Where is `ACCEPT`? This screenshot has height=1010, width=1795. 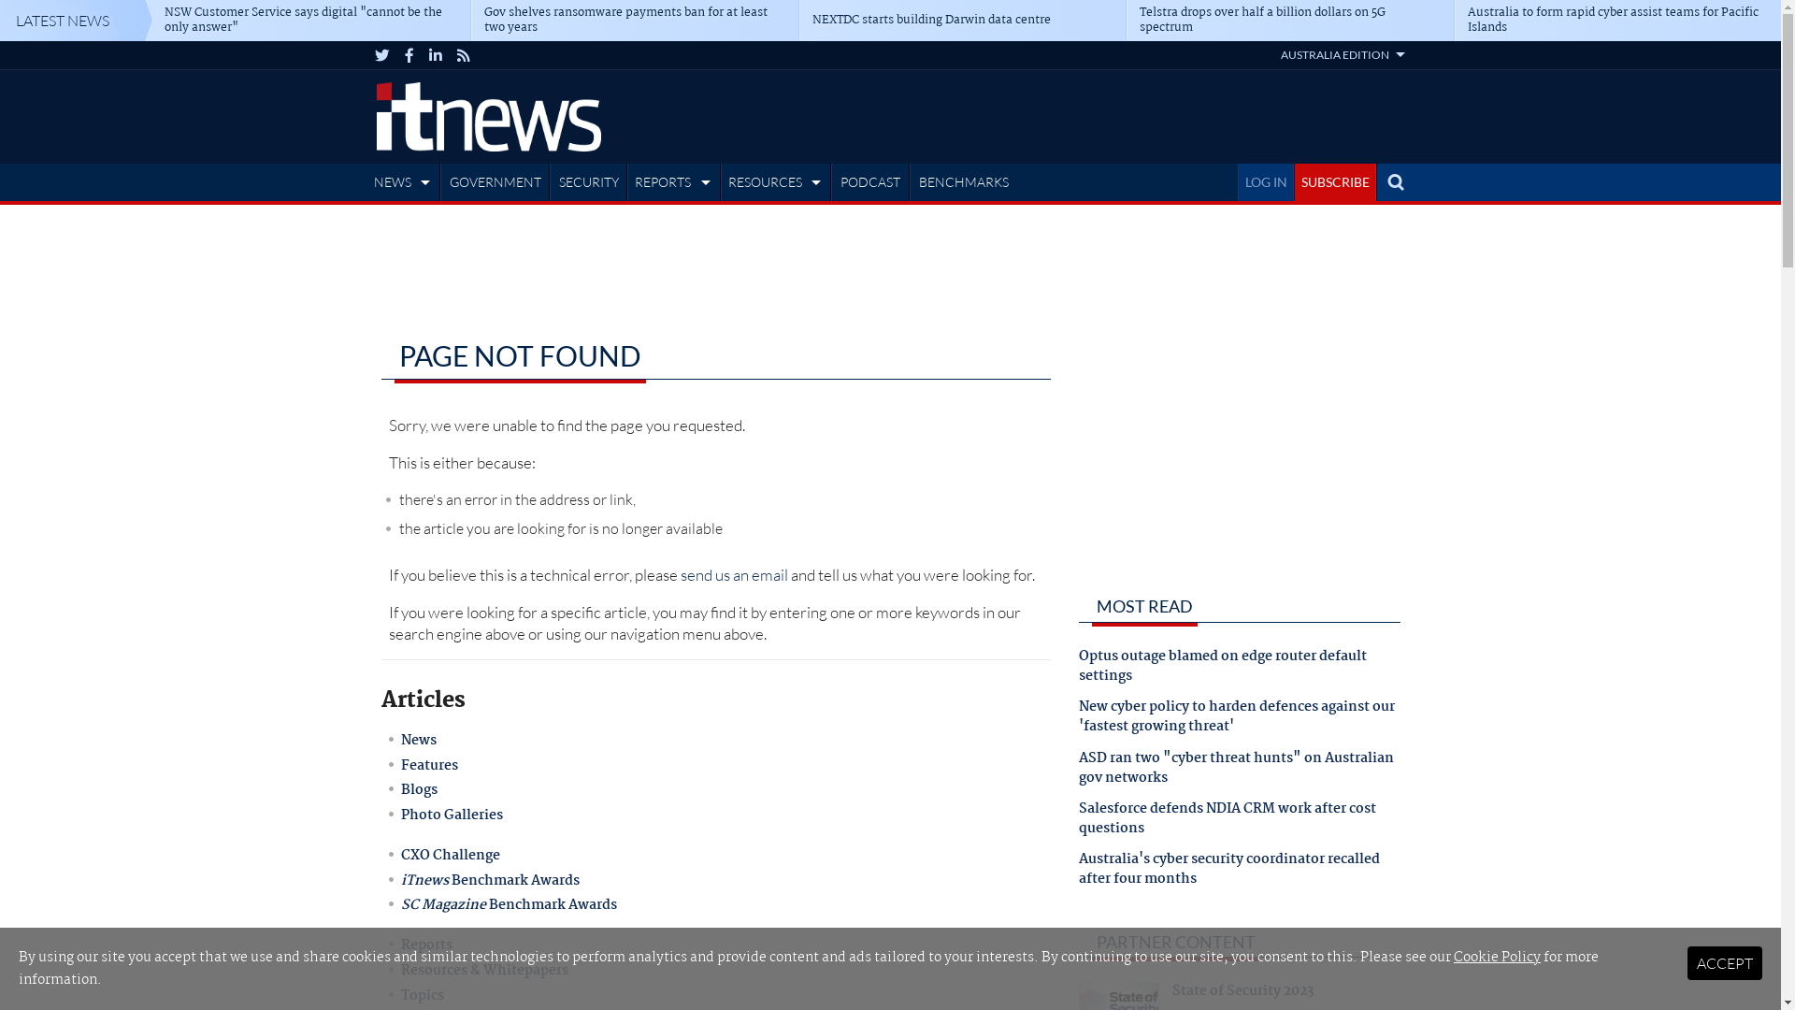 ACCEPT is located at coordinates (1725, 963).